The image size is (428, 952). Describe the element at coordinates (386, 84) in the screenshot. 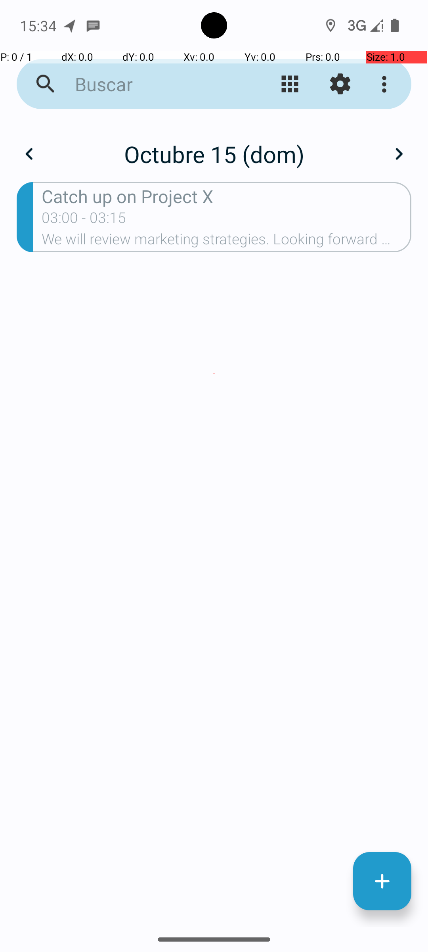

I see `Más opciones` at that location.